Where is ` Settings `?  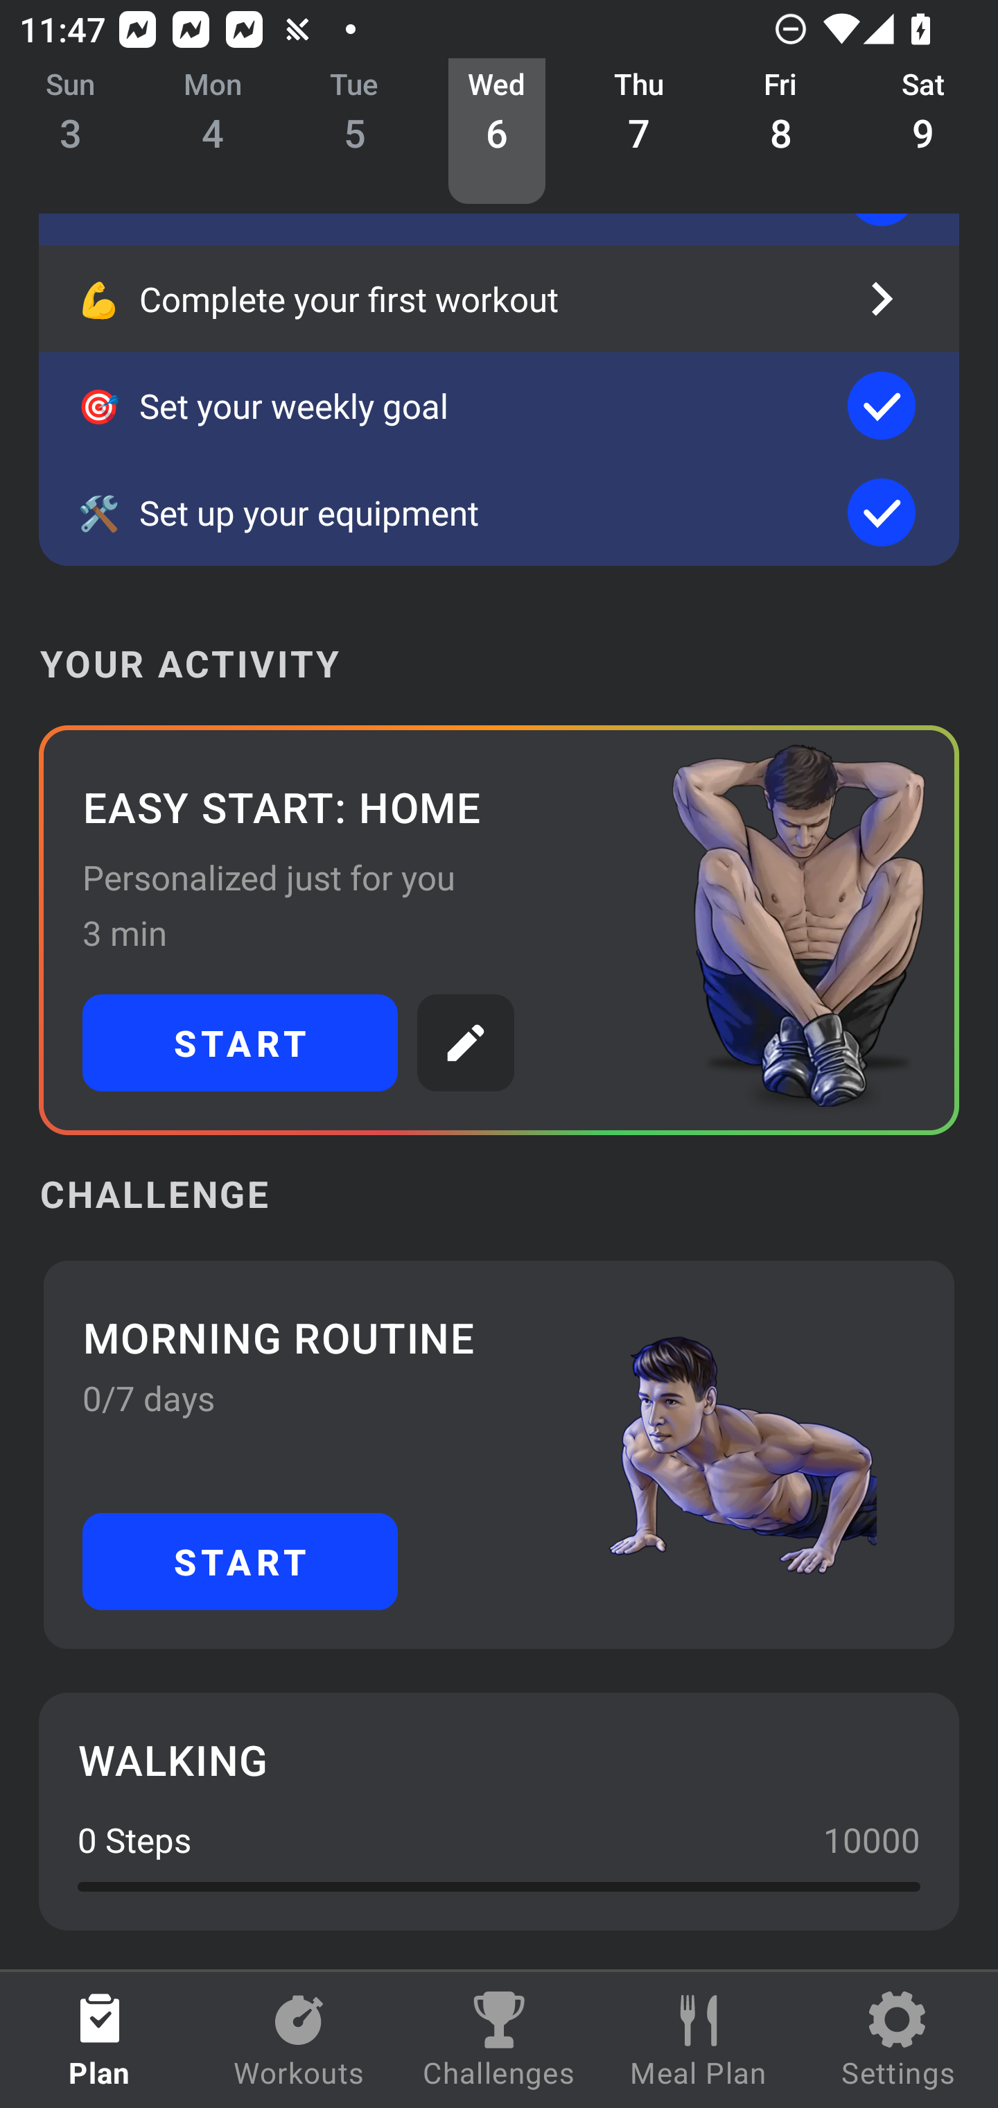  Settings  is located at coordinates (898, 2040).